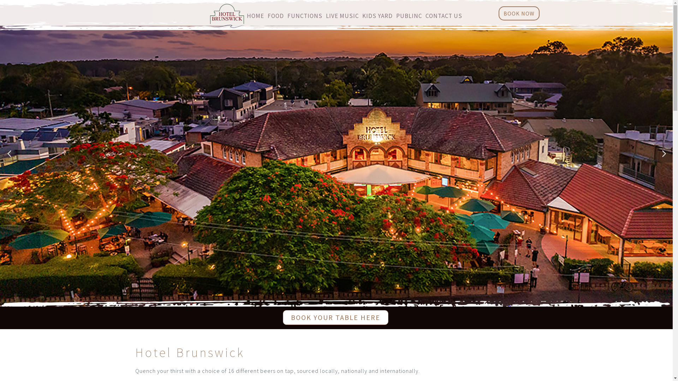 This screenshot has height=381, width=678. I want to click on HOME, so click(255, 16).